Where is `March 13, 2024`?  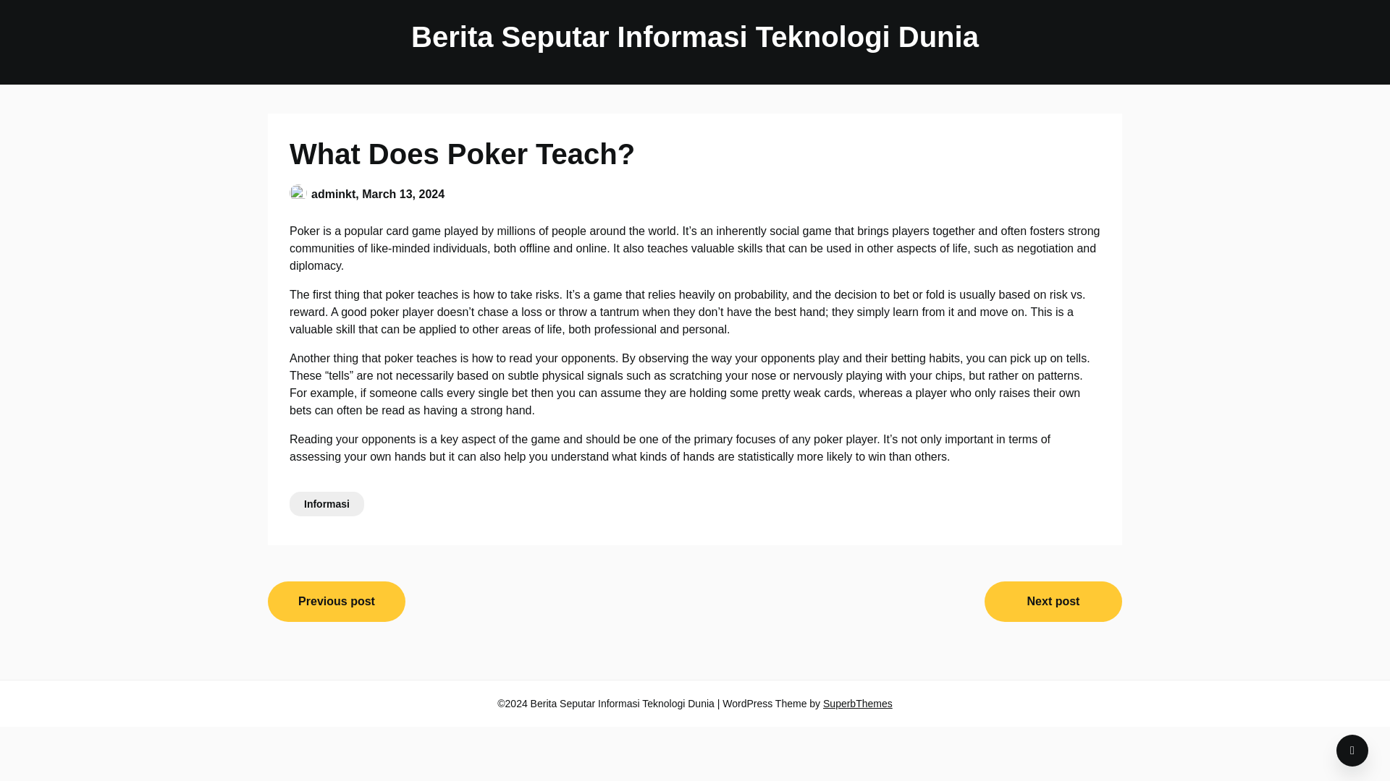
March 13, 2024 is located at coordinates (403, 194).